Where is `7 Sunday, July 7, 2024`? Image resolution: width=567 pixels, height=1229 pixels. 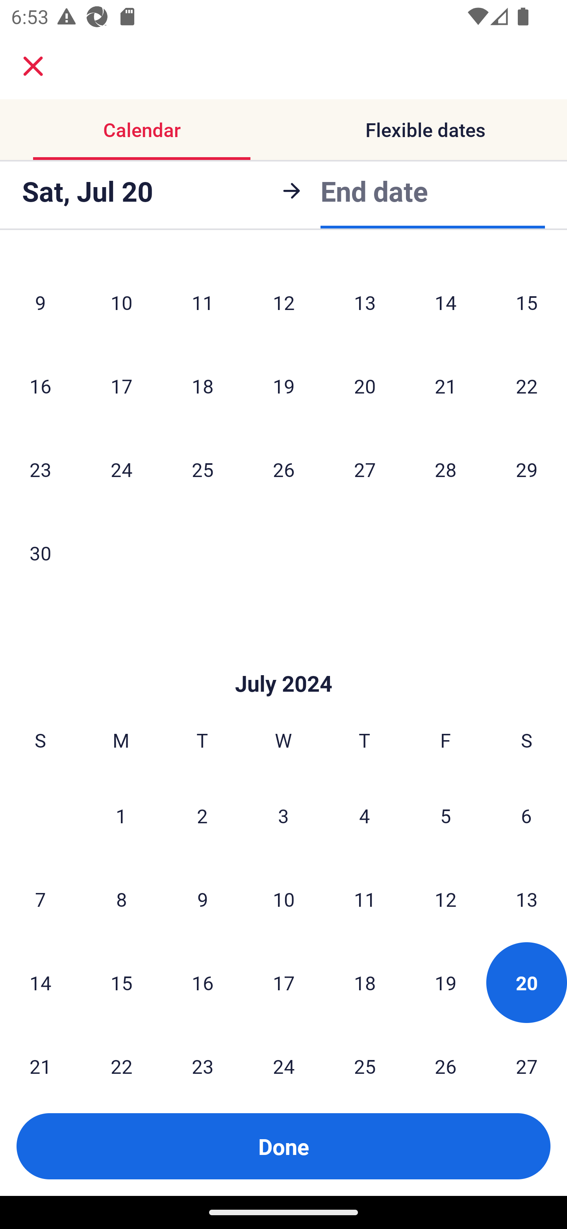
7 Sunday, July 7, 2024 is located at coordinates (40, 899).